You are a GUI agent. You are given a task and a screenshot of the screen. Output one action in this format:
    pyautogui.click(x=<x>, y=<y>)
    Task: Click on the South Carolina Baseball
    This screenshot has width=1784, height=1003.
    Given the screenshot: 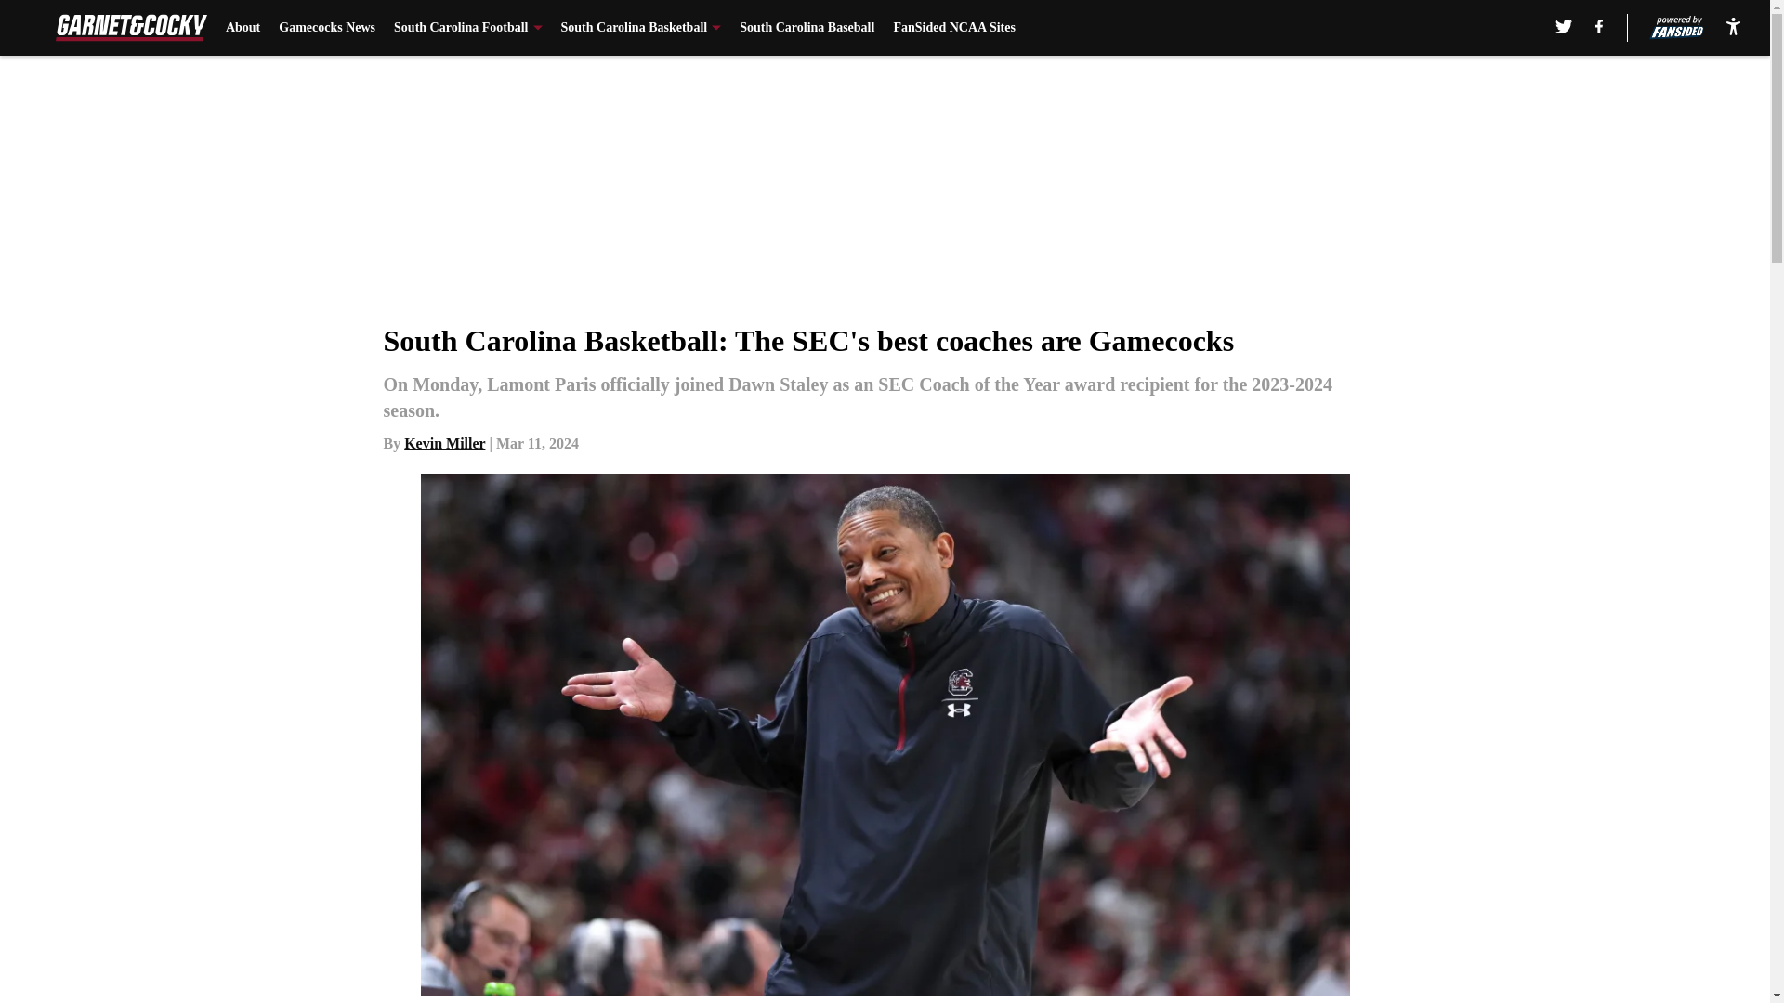 What is the action you would take?
    pyautogui.click(x=807, y=28)
    